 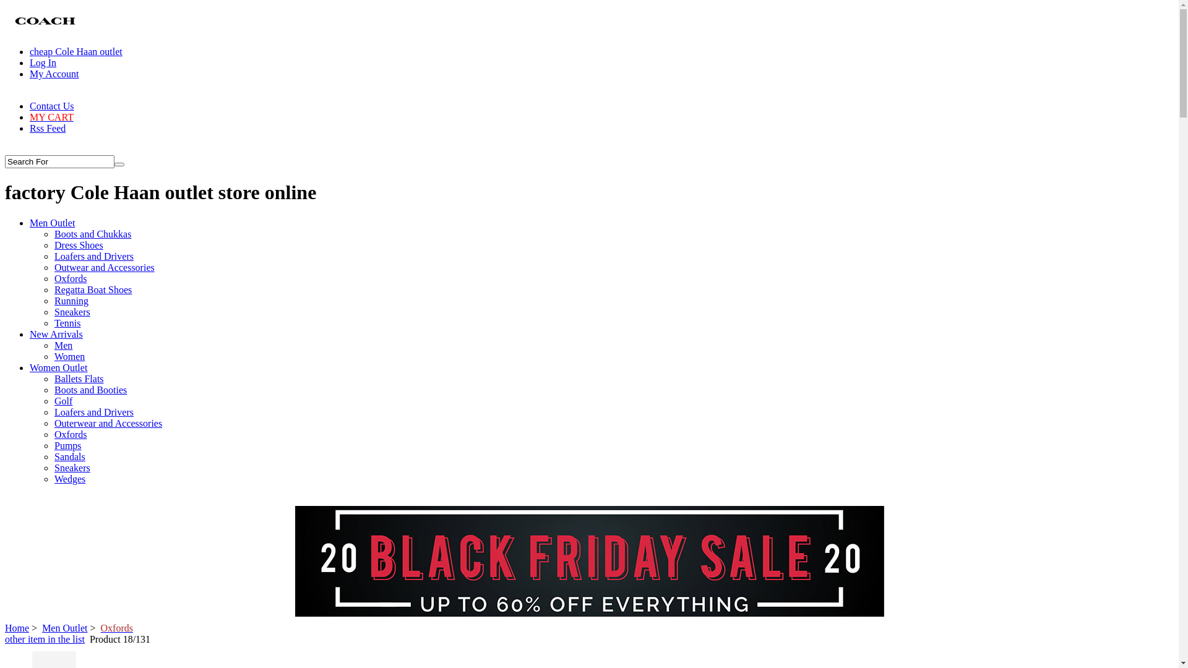 I want to click on Oxfords, so click(x=71, y=434).